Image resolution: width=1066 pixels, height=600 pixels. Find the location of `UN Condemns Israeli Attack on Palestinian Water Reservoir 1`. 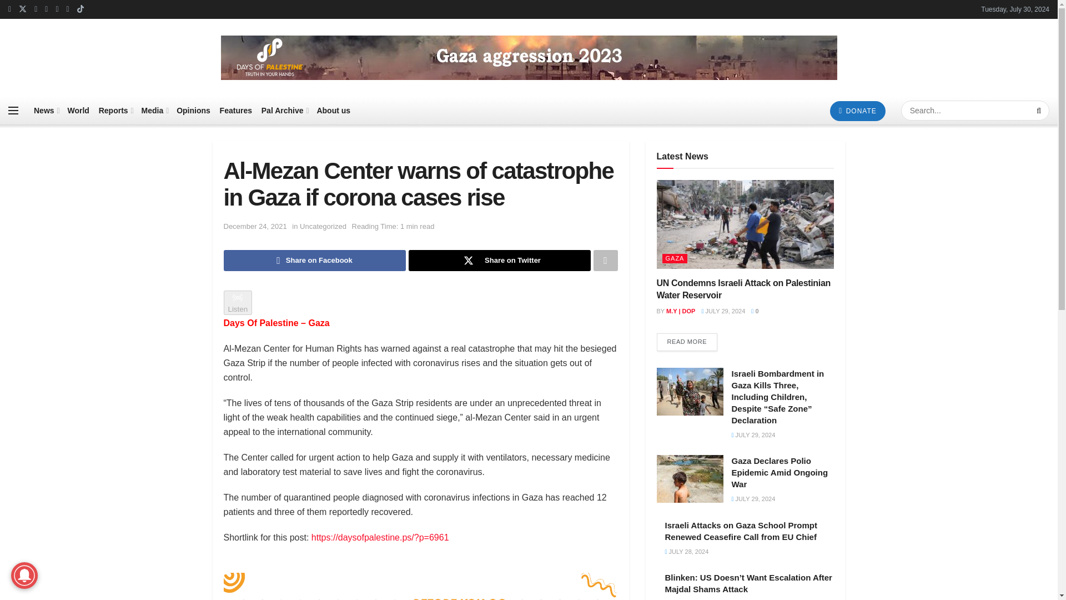

UN Condemns Israeli Attack on Palestinian Water Reservoir 1 is located at coordinates (745, 224).